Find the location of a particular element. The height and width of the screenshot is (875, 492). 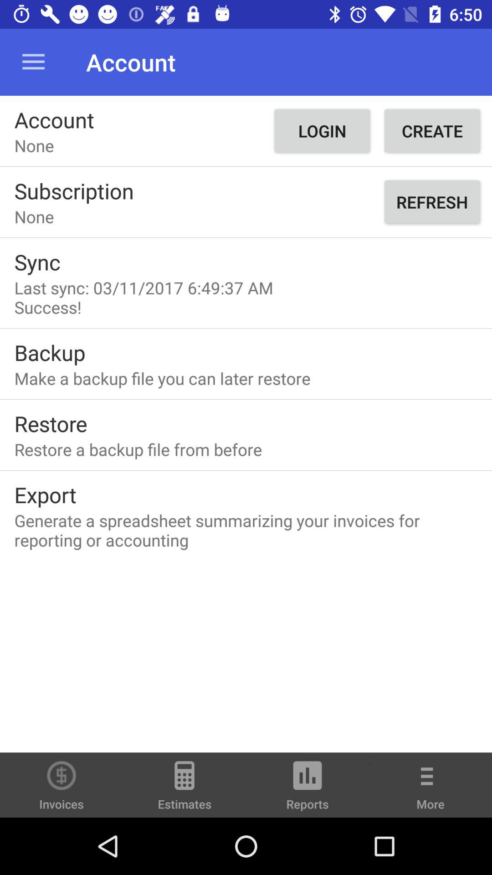

tap the icon next to account icon is located at coordinates (33, 62).